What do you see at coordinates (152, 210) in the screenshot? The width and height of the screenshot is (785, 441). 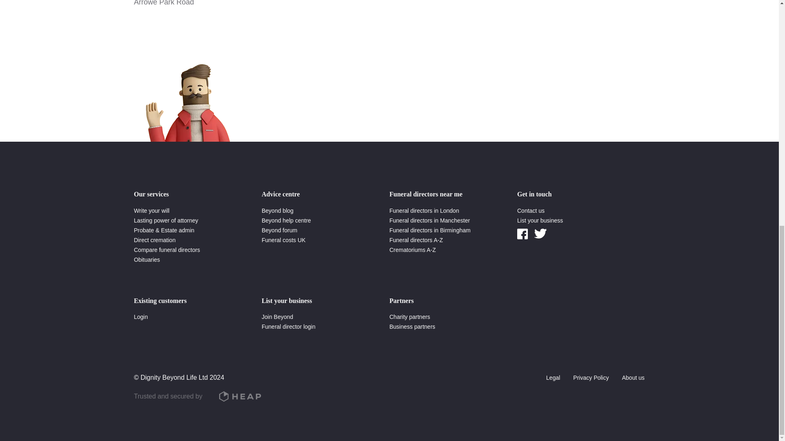 I see `Write your will` at bounding box center [152, 210].